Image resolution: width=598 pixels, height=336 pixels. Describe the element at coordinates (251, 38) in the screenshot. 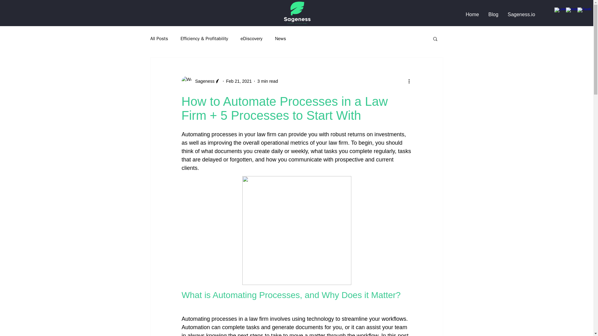

I see `eDiscovery` at that location.